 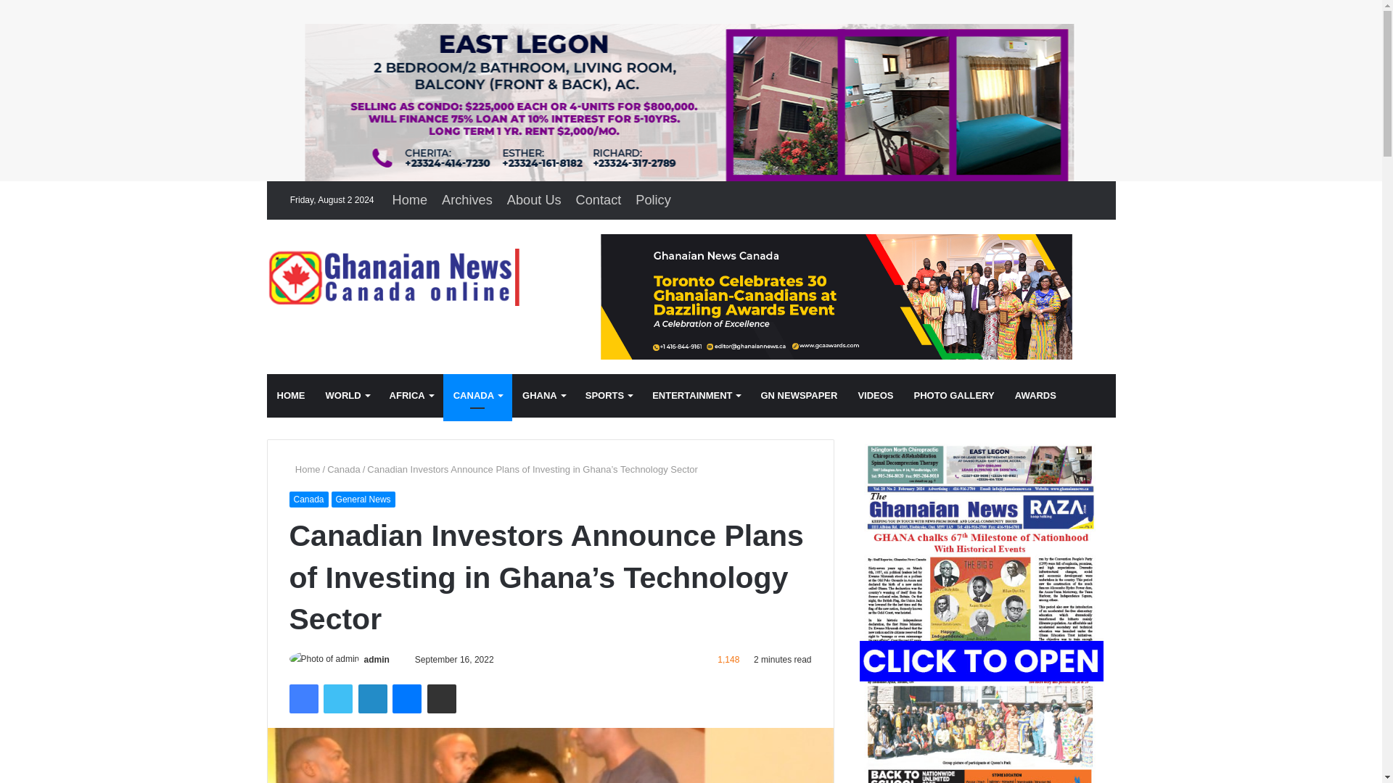 What do you see at coordinates (337, 698) in the screenshot?
I see `Twitter` at bounding box center [337, 698].